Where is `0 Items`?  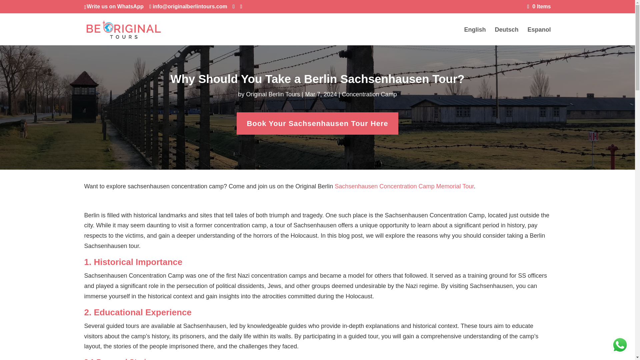 0 Items is located at coordinates (539, 6).